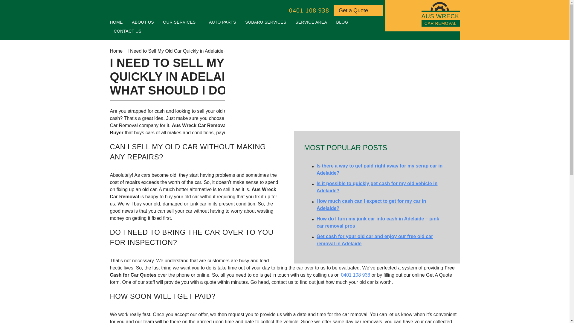  I want to click on AUTO PARTS, so click(127, 31).